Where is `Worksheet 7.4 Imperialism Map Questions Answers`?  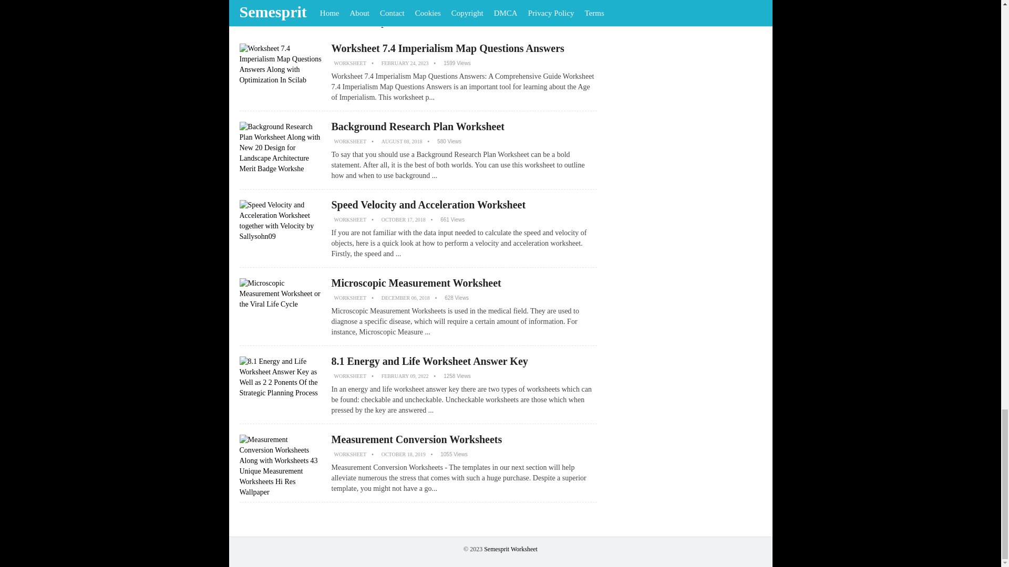 Worksheet 7.4 Imperialism Map Questions Answers is located at coordinates (447, 48).